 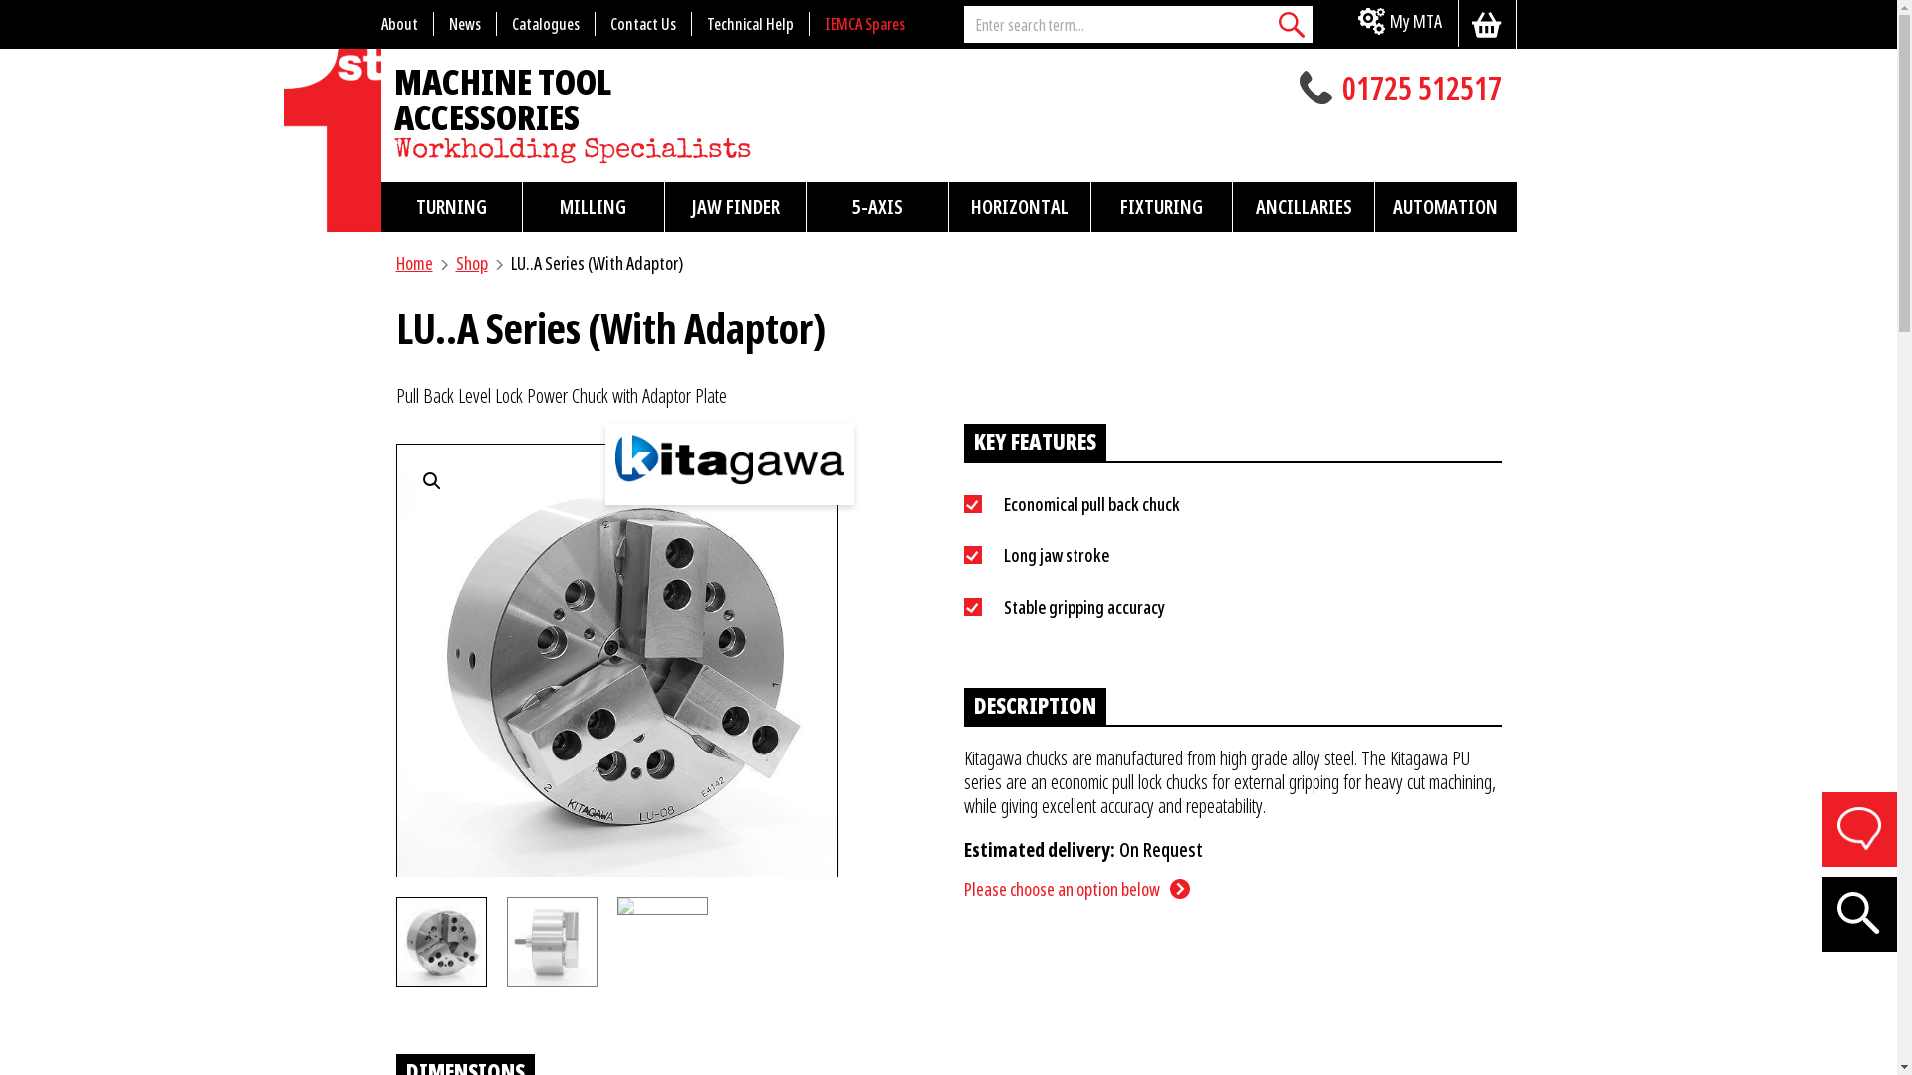 What do you see at coordinates (1162, 207) in the screenshot?
I see `FIXTURING` at bounding box center [1162, 207].